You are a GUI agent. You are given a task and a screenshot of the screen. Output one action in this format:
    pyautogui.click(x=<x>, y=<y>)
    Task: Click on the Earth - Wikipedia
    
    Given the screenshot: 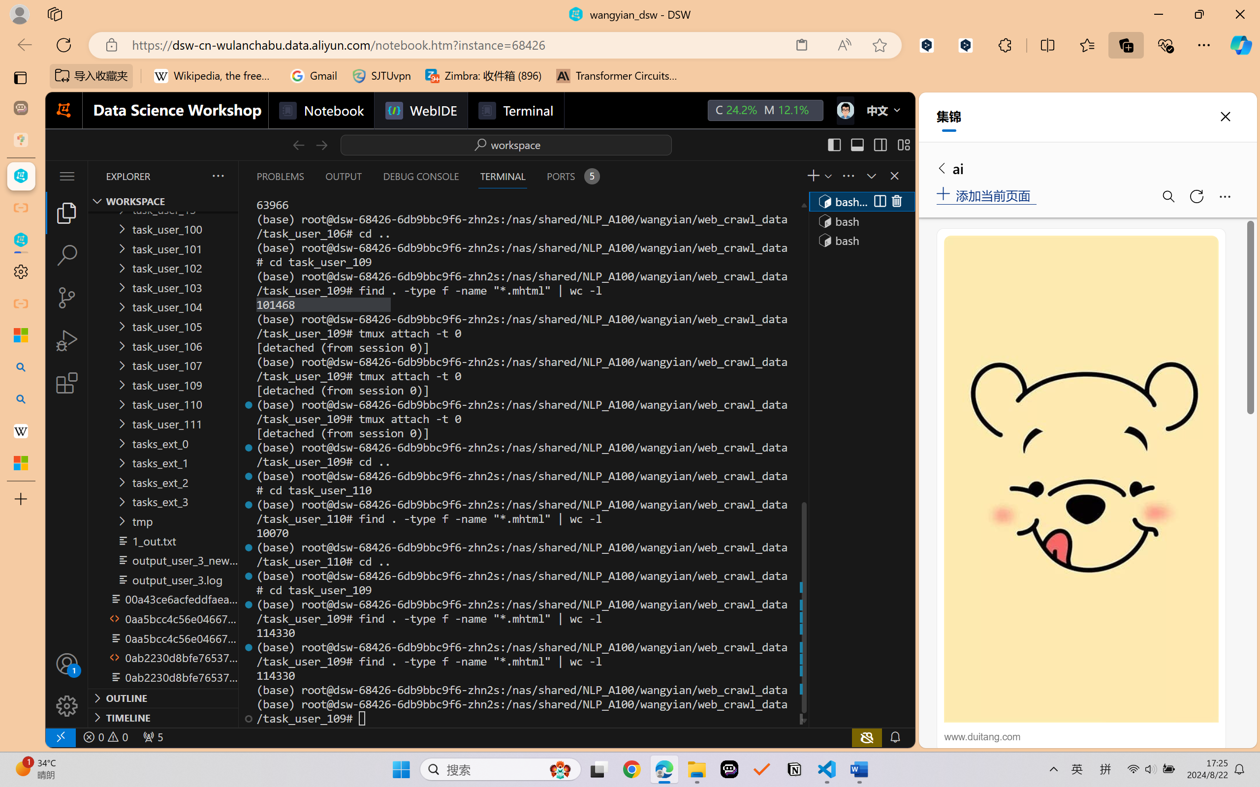 What is the action you would take?
    pyautogui.click(x=21, y=431)
    